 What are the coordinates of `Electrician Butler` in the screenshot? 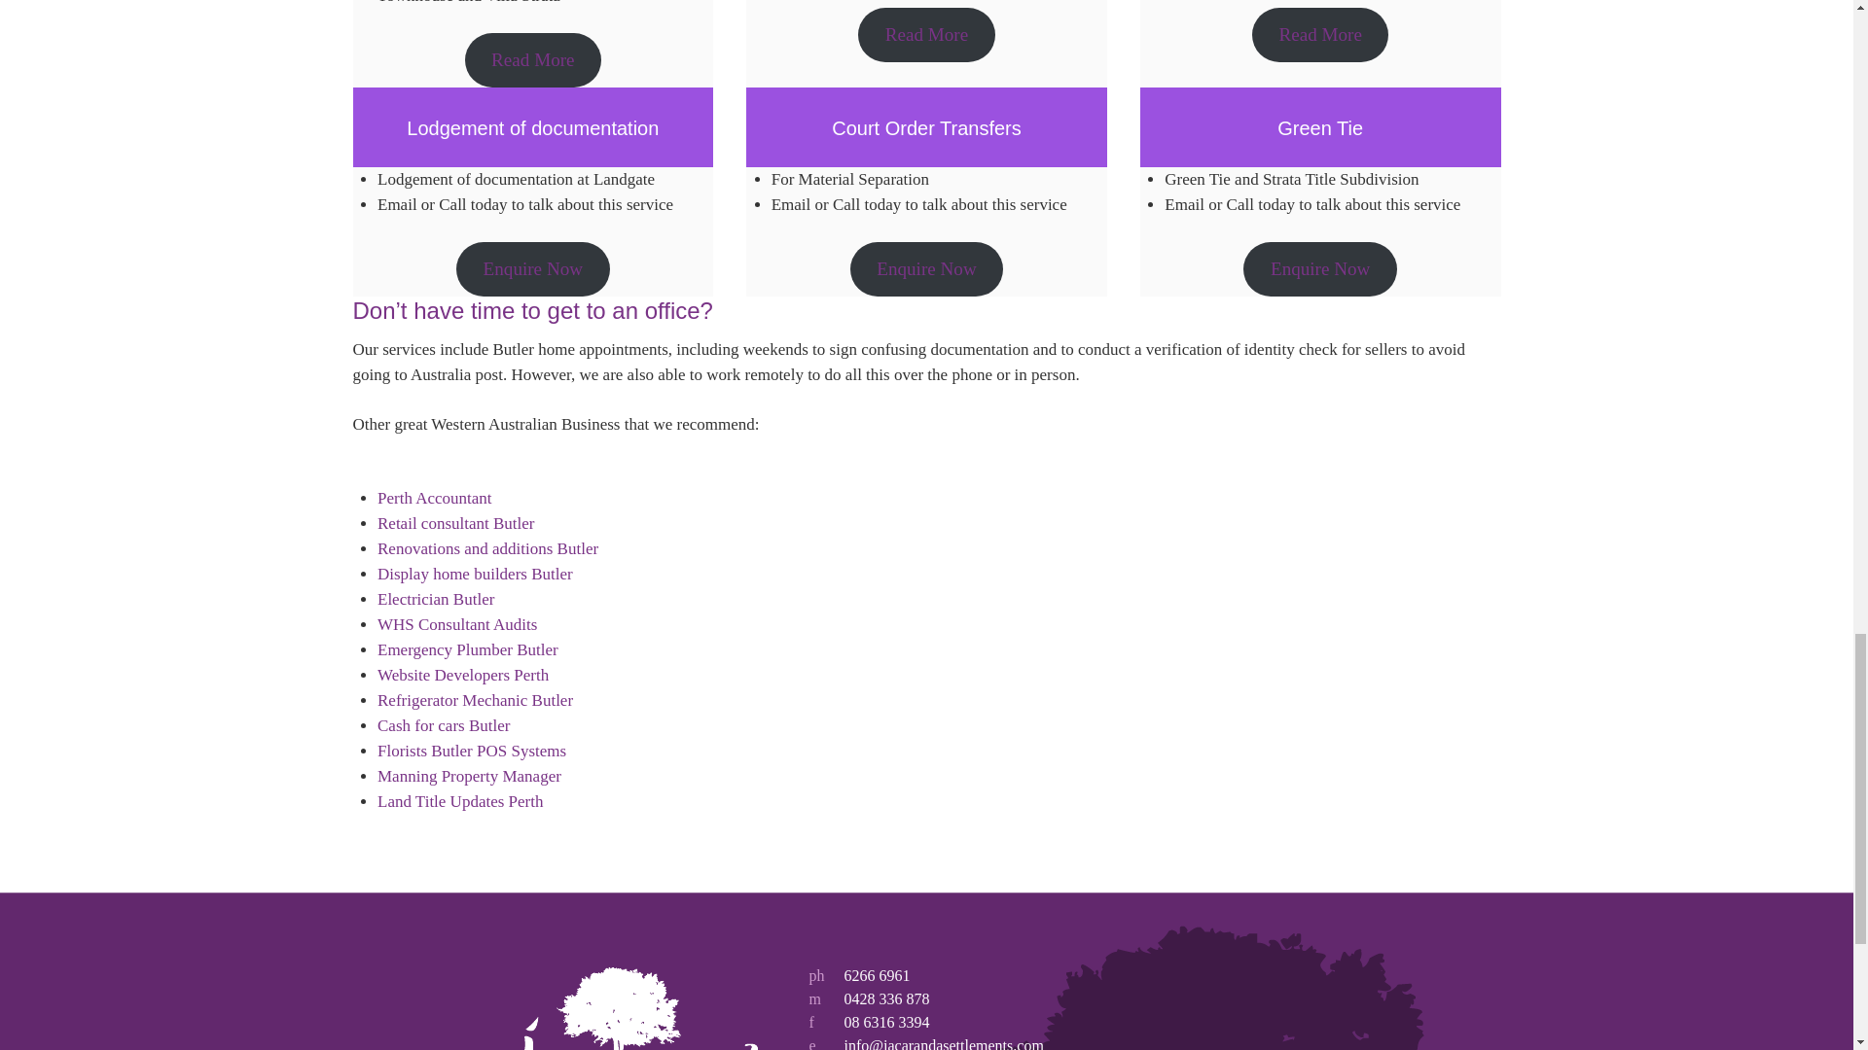 It's located at (436, 599).